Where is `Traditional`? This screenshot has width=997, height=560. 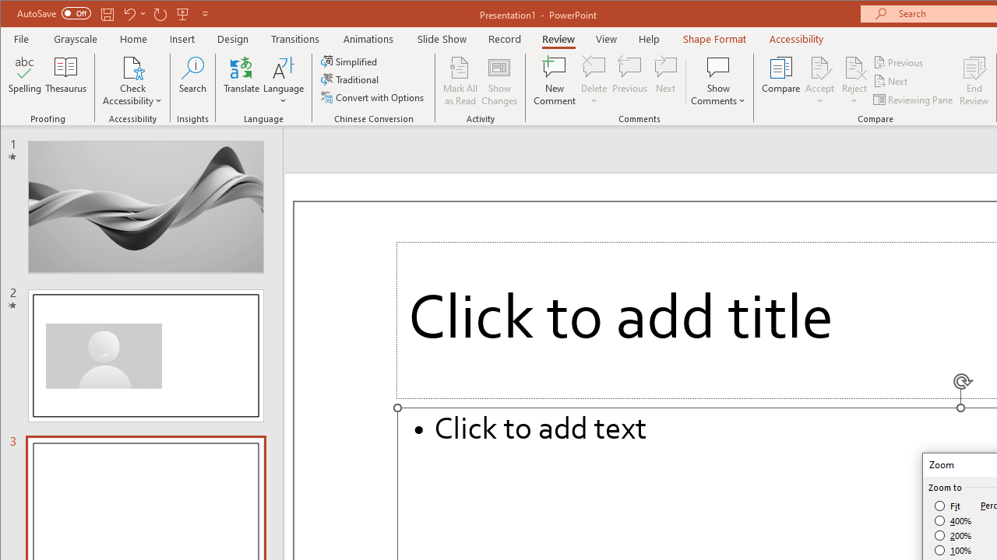 Traditional is located at coordinates (351, 79).